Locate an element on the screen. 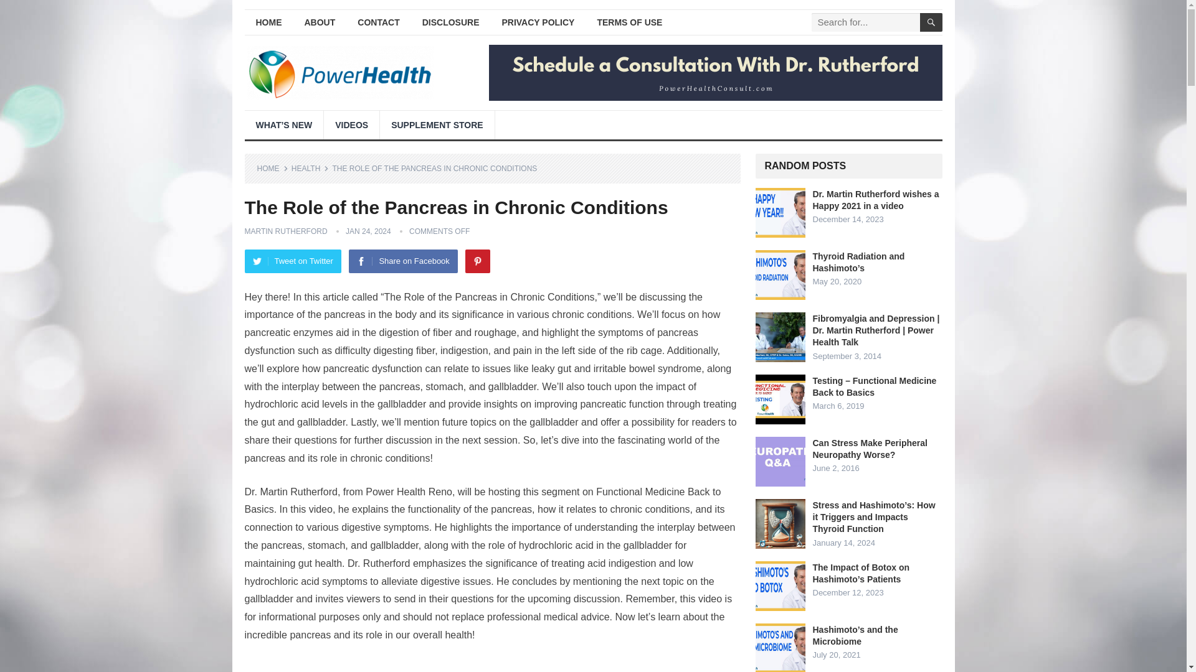  Thyroid Radiation and Hashimoto's 14 is located at coordinates (780, 274).